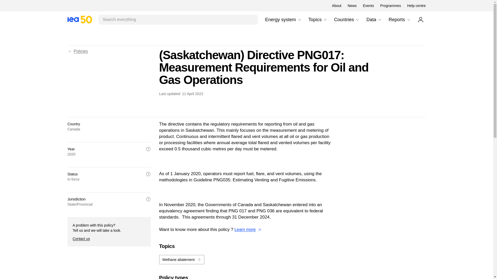  I want to click on News, so click(325, 20).